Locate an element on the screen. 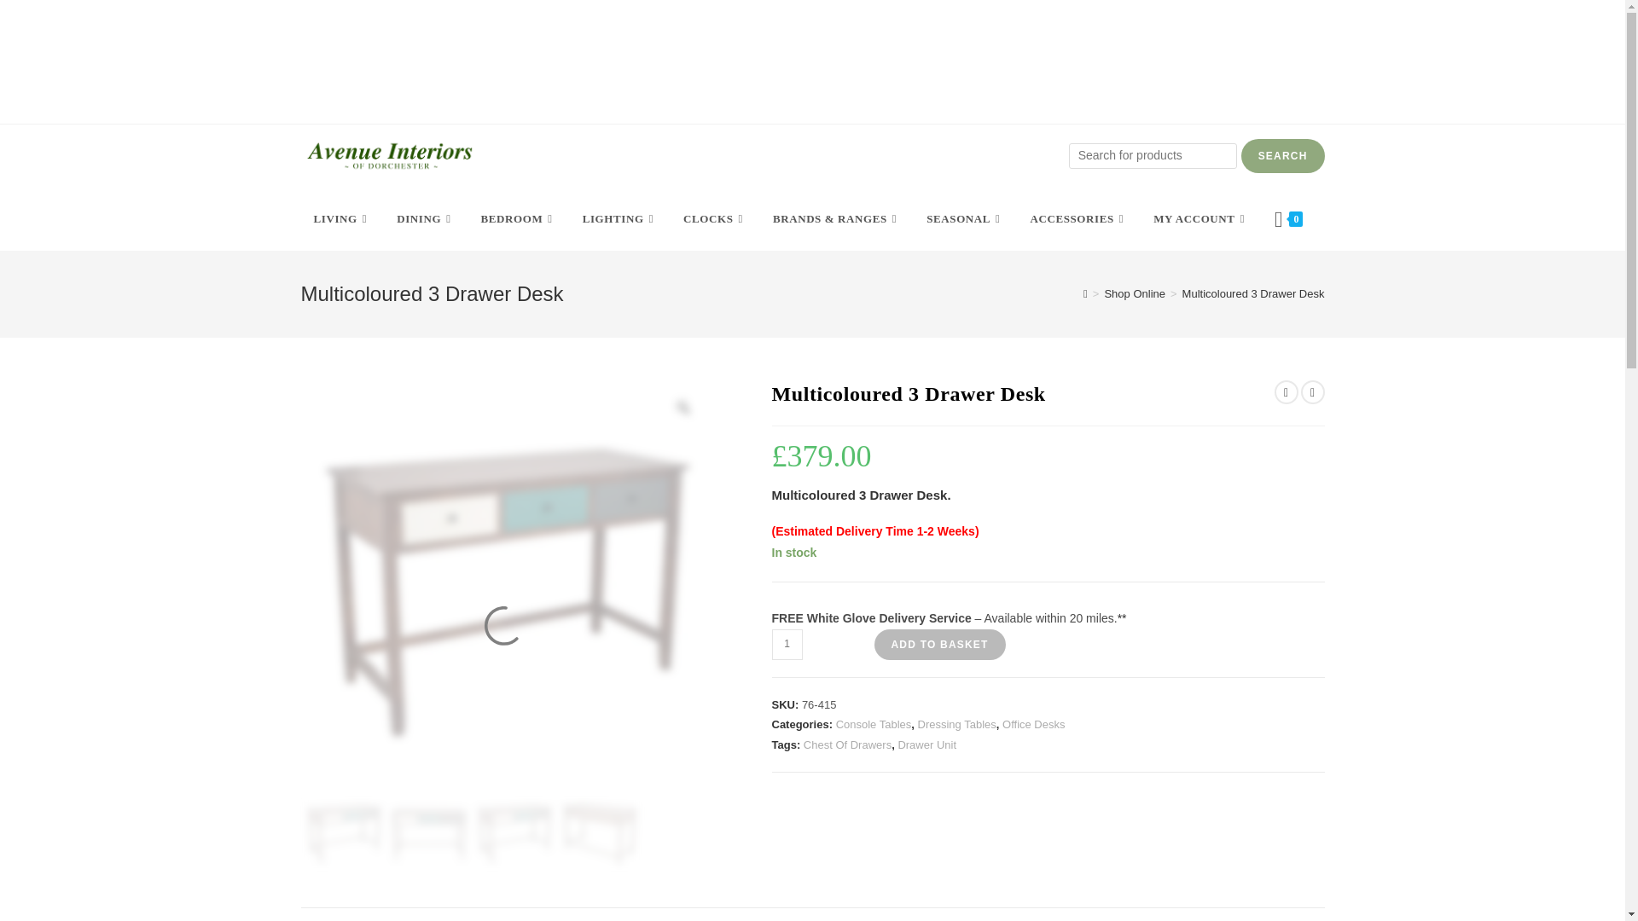  Multicoloured 3 Drawer Desk 1 is located at coordinates (342, 832).